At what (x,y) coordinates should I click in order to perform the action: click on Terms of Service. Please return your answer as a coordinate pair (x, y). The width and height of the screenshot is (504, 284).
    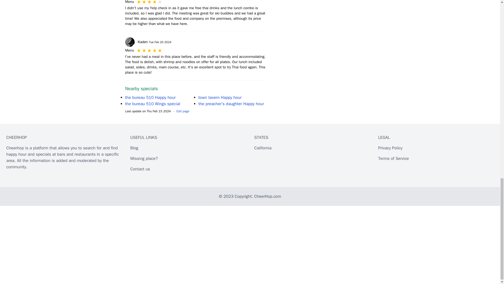
    Looking at the image, I should click on (393, 158).